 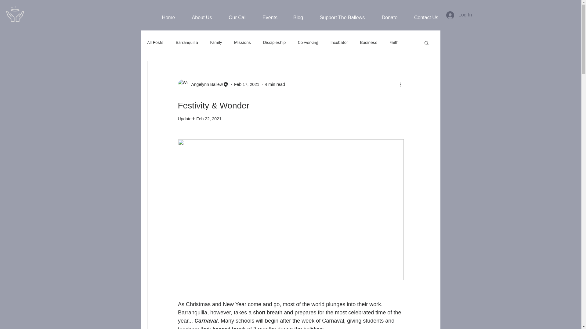 What do you see at coordinates (187, 43) in the screenshot?
I see `Barranquilla` at bounding box center [187, 43].